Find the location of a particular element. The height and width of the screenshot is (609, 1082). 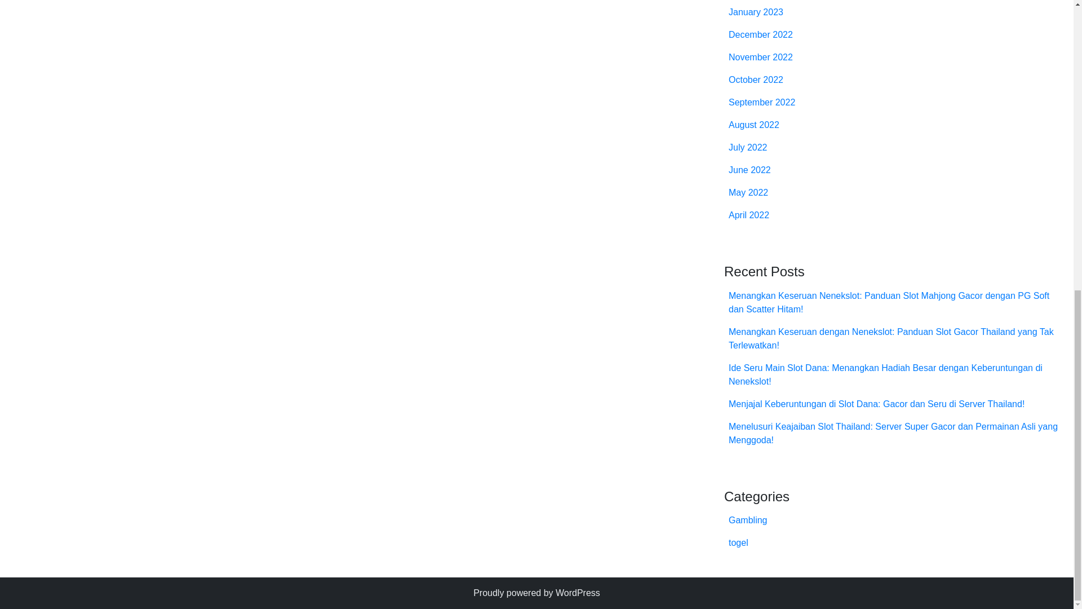

June 2022 is located at coordinates (750, 169).